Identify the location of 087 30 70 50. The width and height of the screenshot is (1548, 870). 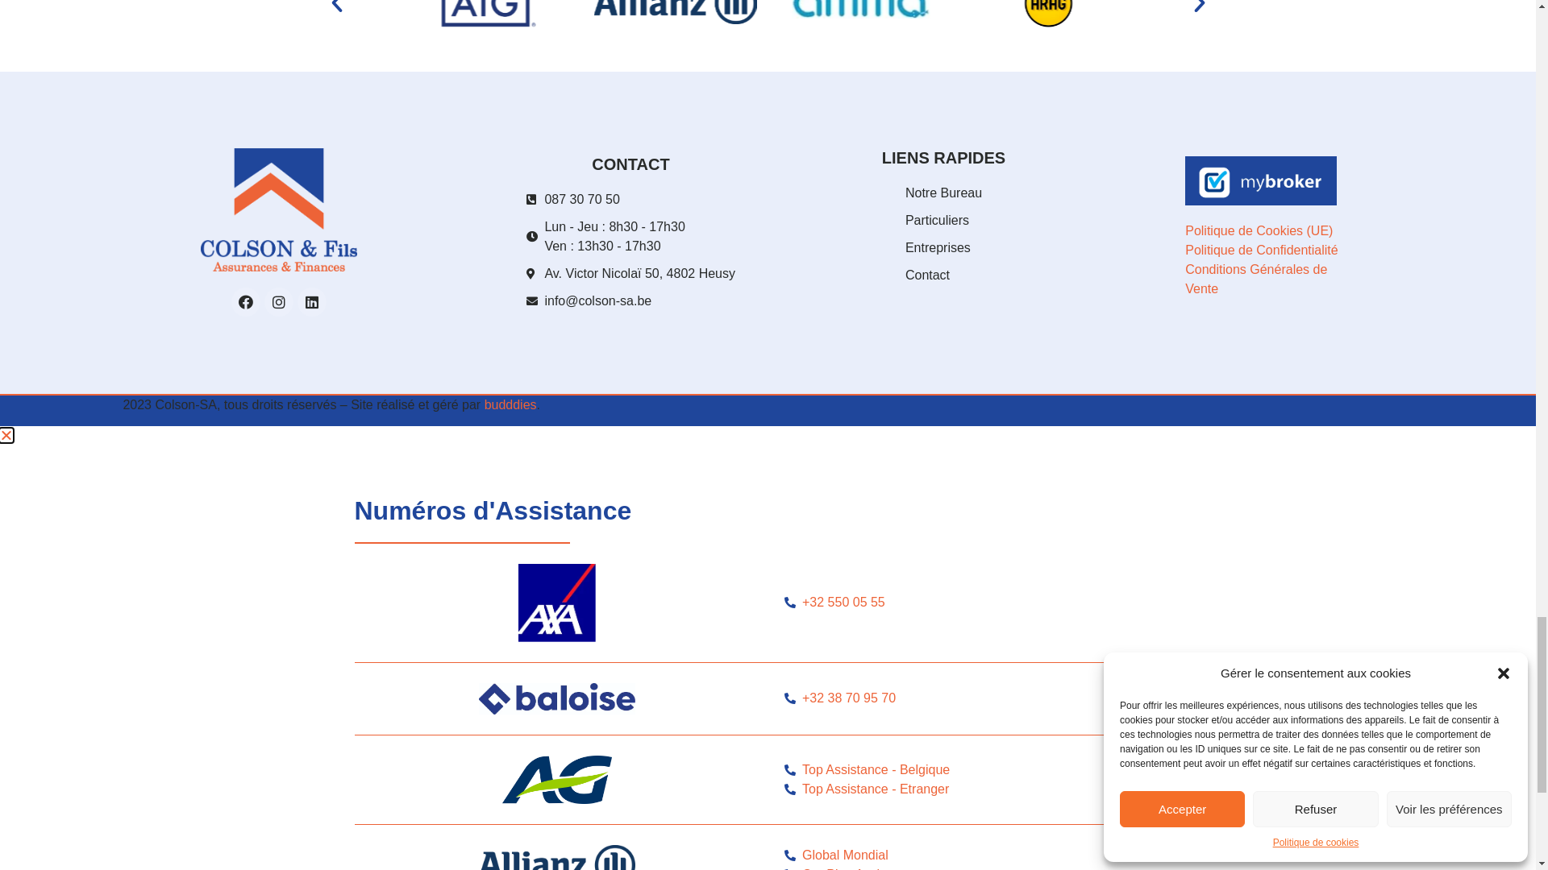
(681, 19).